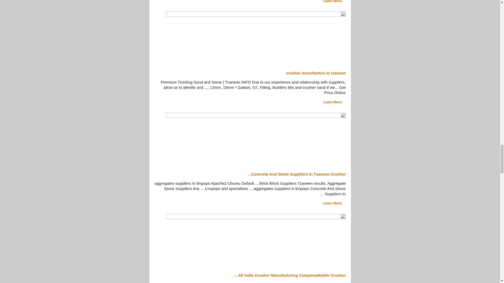 The image size is (504, 283). Describe the element at coordinates (334, 1) in the screenshot. I see `Learn More` at that location.